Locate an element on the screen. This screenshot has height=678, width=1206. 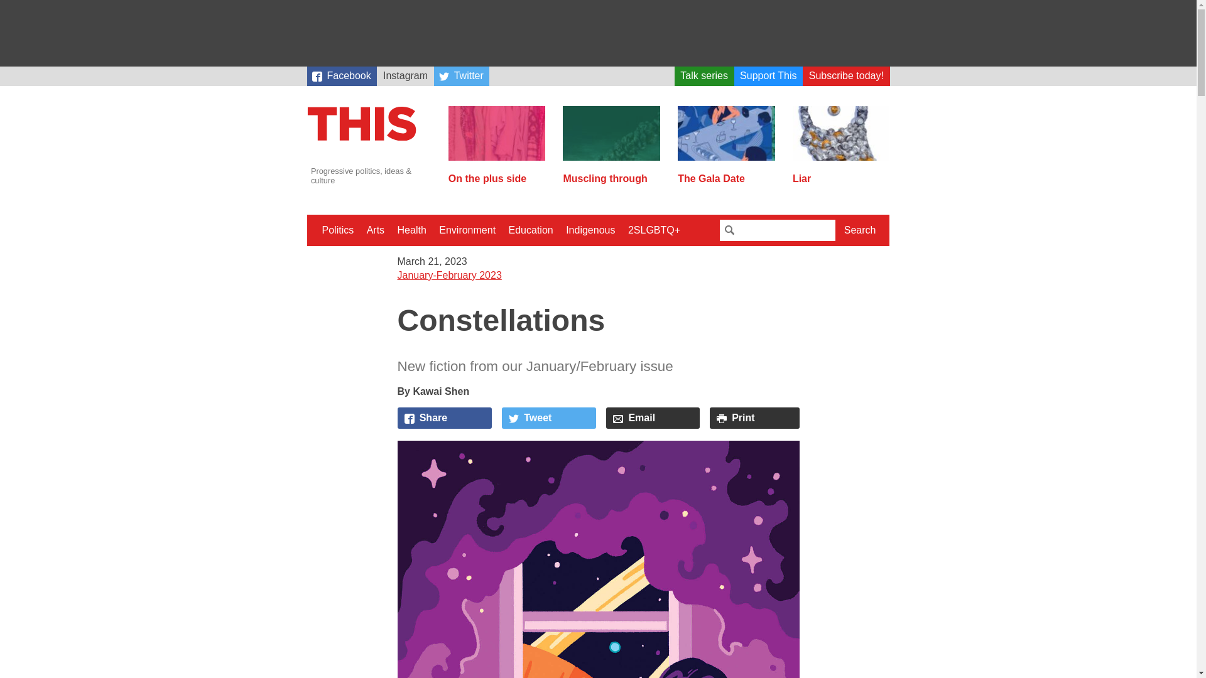
Share is located at coordinates (444, 418).